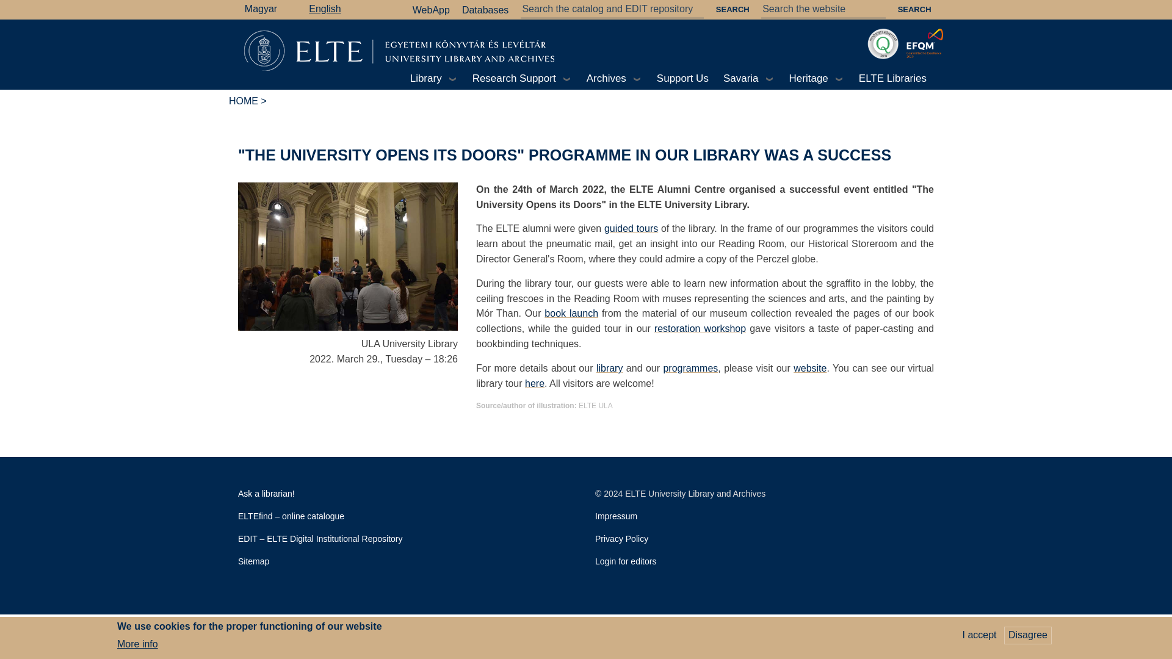  What do you see at coordinates (914, 10) in the screenshot?
I see `Search` at bounding box center [914, 10].